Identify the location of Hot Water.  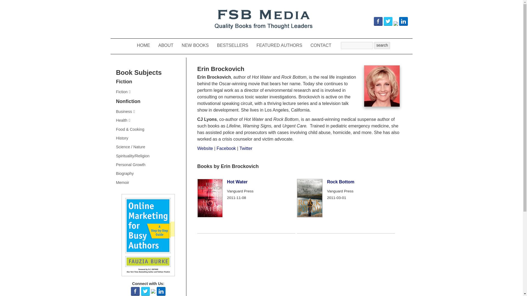
(237, 181).